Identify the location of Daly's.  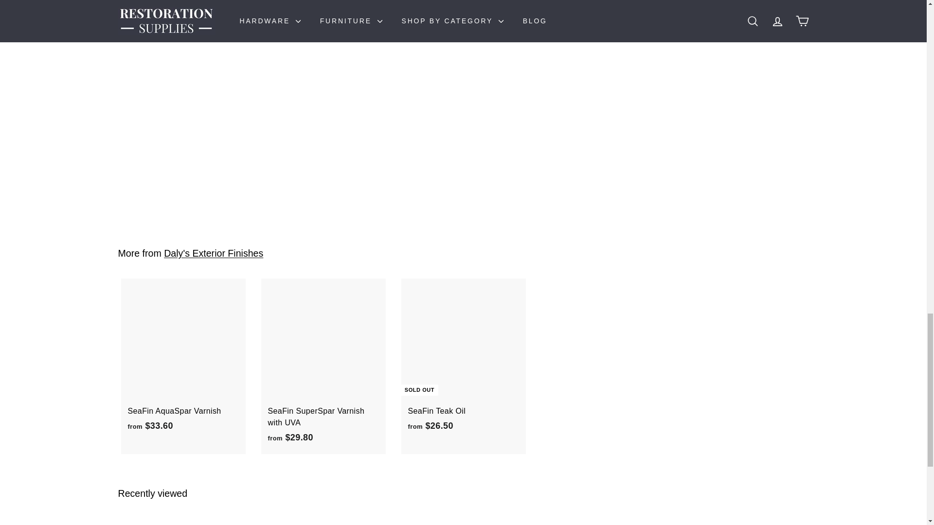
(177, 5).